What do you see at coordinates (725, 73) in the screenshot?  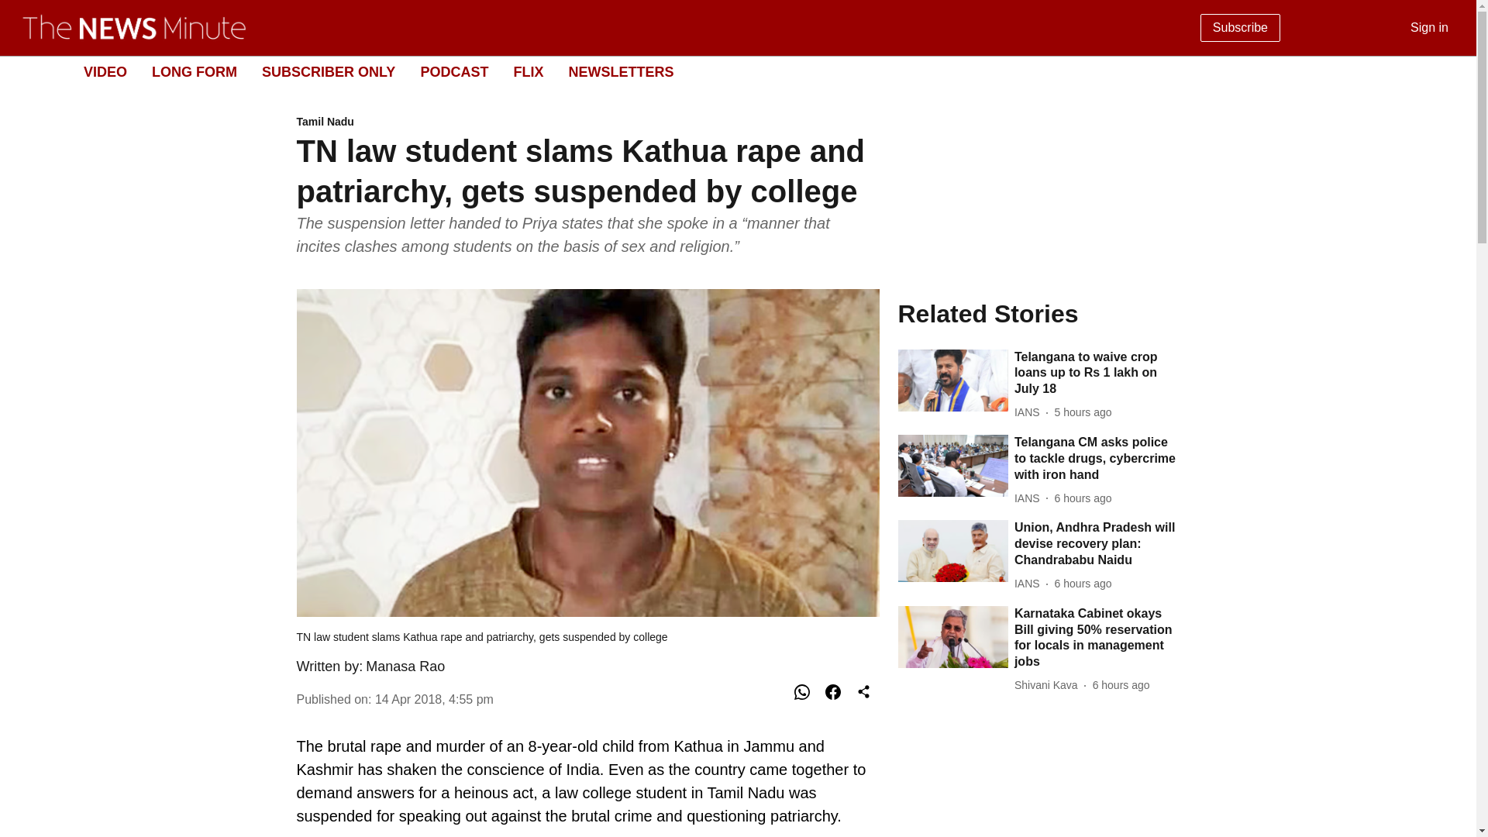 I see `NEWSLETTERS` at bounding box center [725, 73].